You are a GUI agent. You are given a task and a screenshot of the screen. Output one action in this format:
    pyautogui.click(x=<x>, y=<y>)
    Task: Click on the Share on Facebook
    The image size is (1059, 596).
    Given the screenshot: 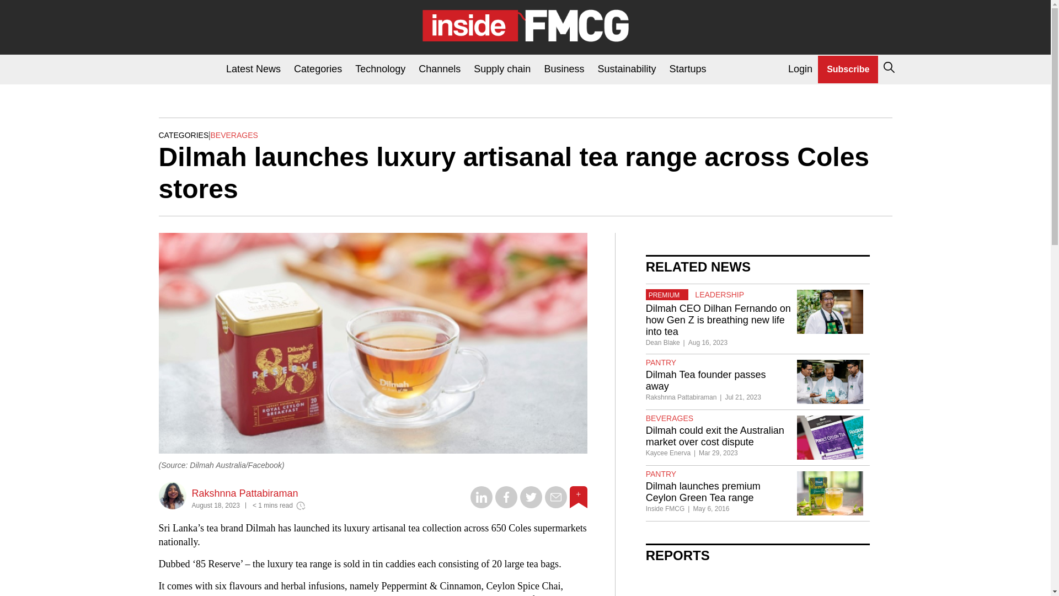 What is the action you would take?
    pyautogui.click(x=506, y=505)
    